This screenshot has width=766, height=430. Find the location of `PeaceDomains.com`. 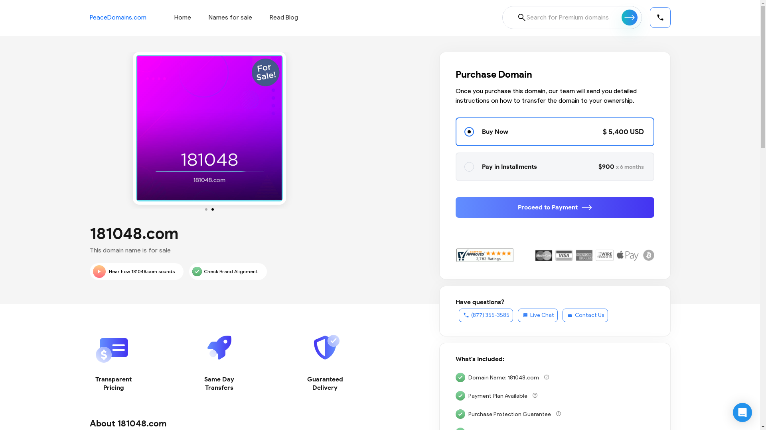

PeaceDomains.com is located at coordinates (118, 18).